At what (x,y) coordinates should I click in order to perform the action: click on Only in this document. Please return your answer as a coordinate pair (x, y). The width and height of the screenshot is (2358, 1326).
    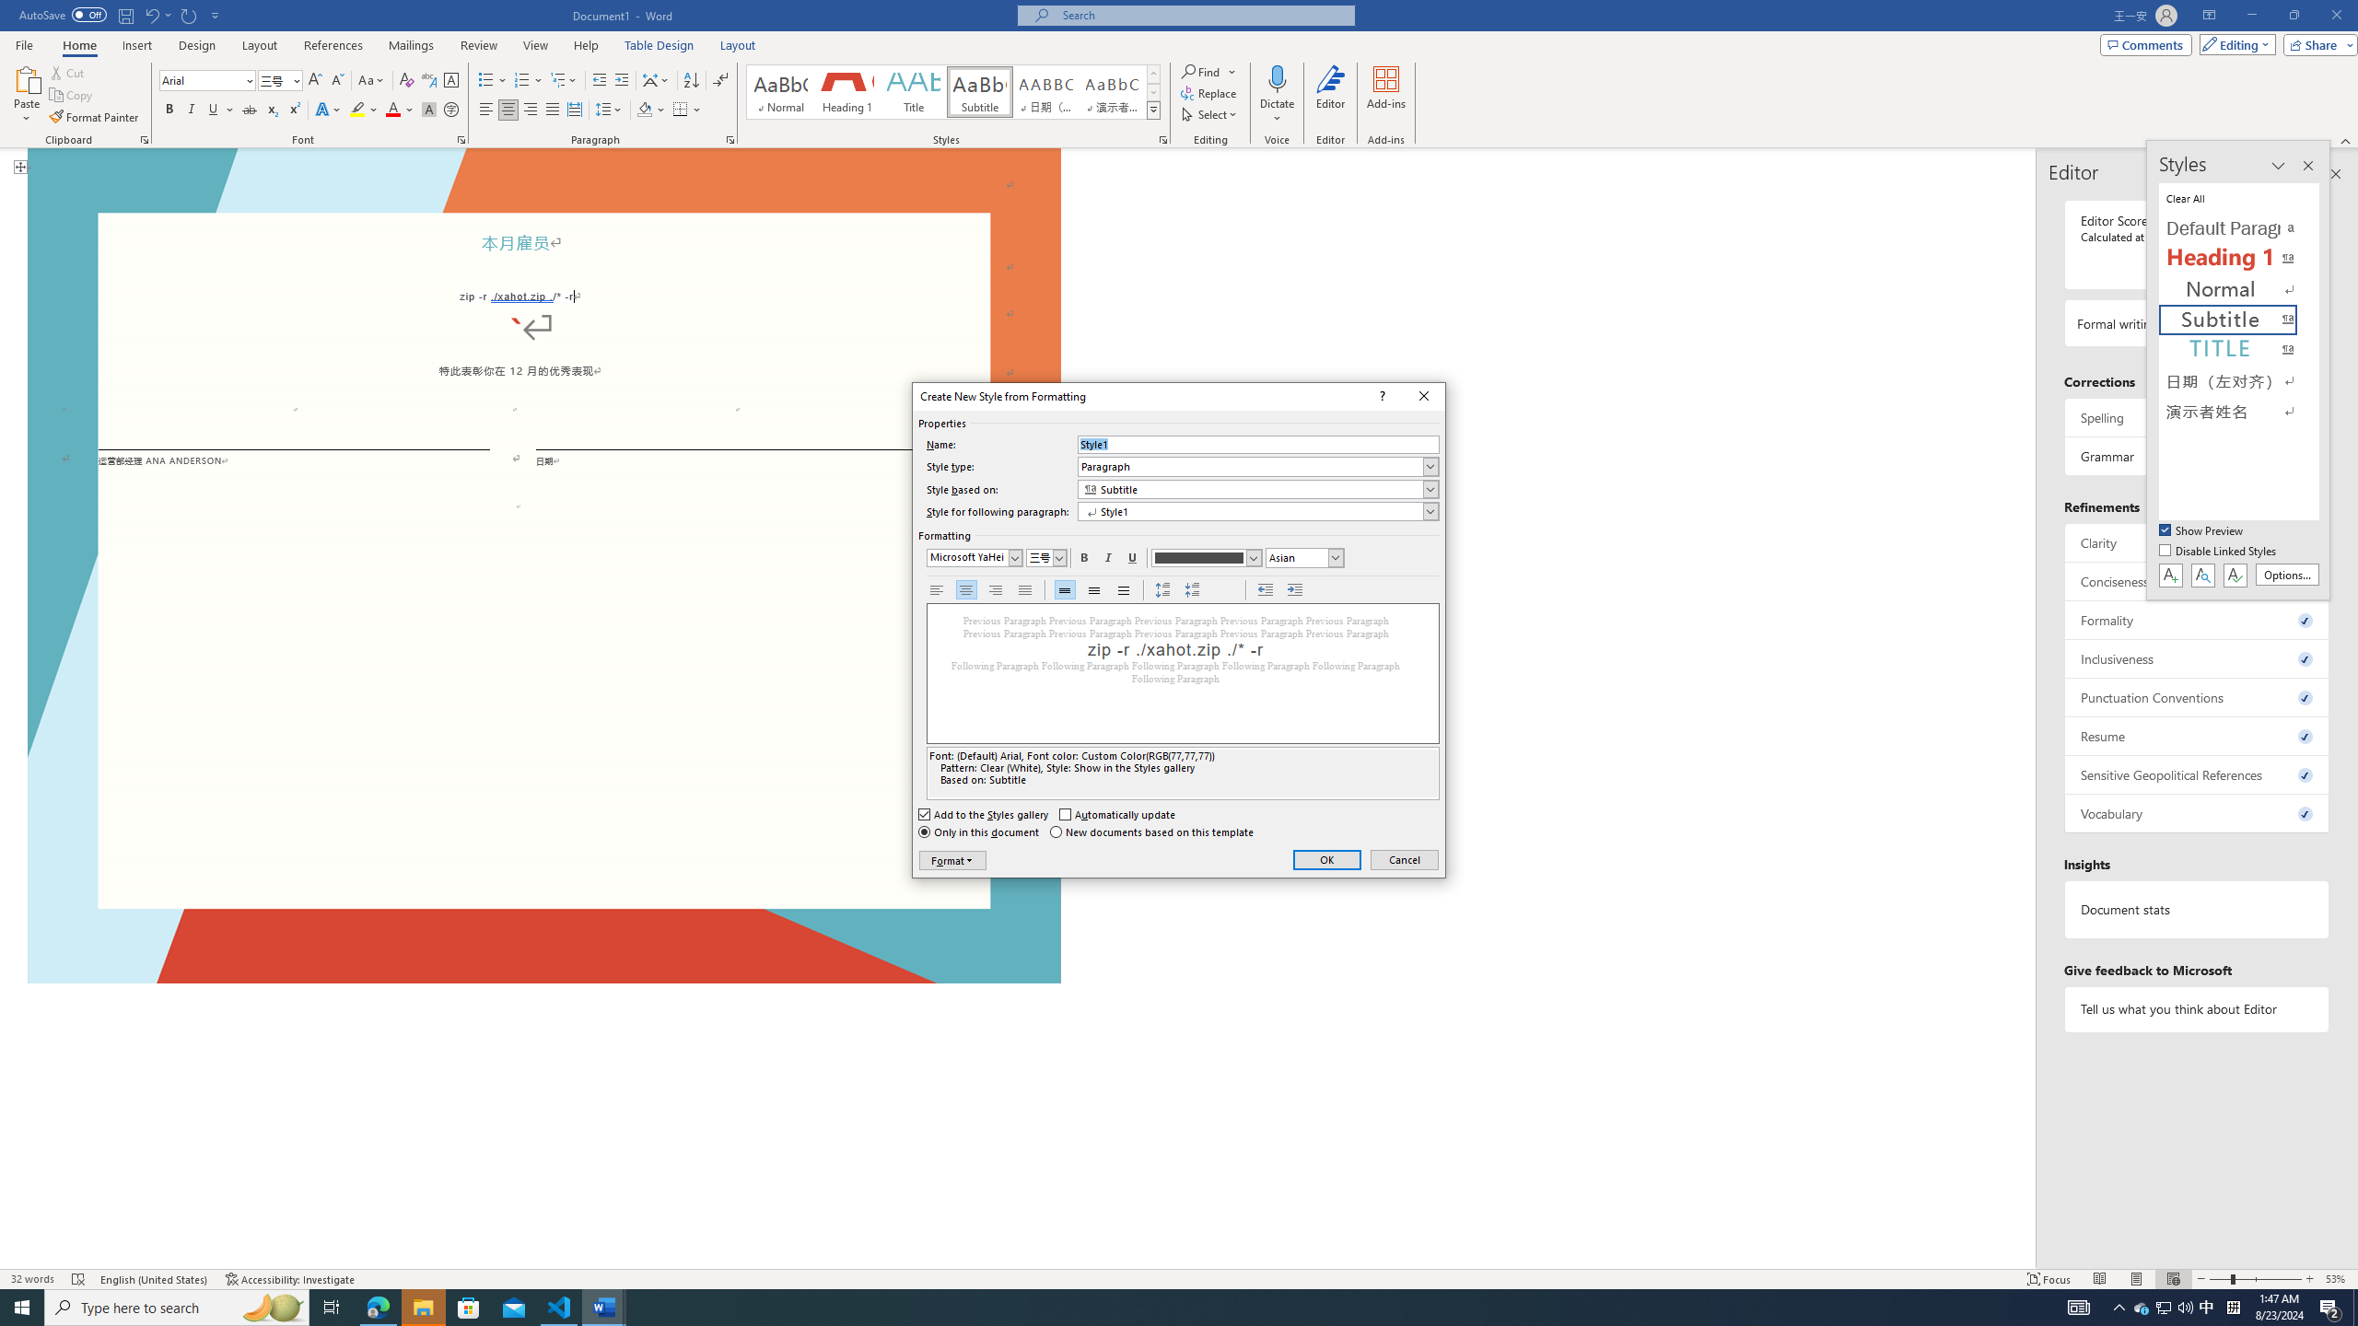
    Looking at the image, I should click on (979, 832).